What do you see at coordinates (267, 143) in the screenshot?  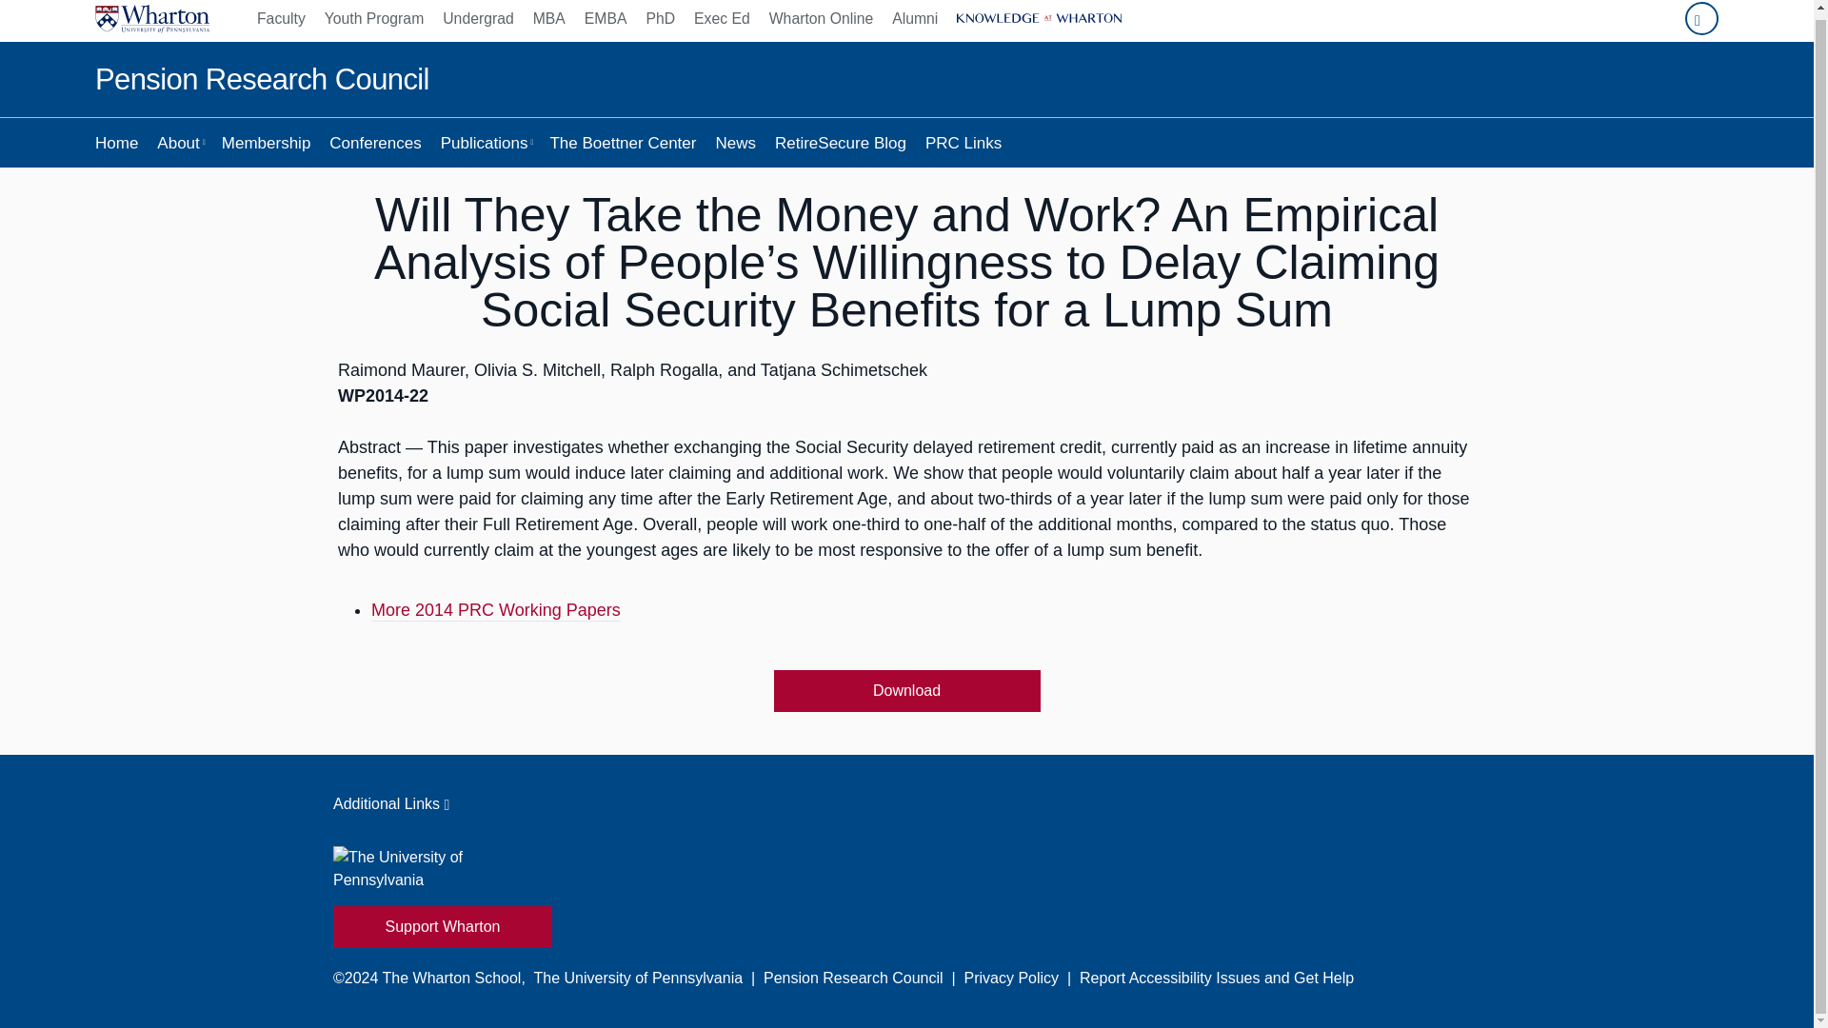 I see `Membership` at bounding box center [267, 143].